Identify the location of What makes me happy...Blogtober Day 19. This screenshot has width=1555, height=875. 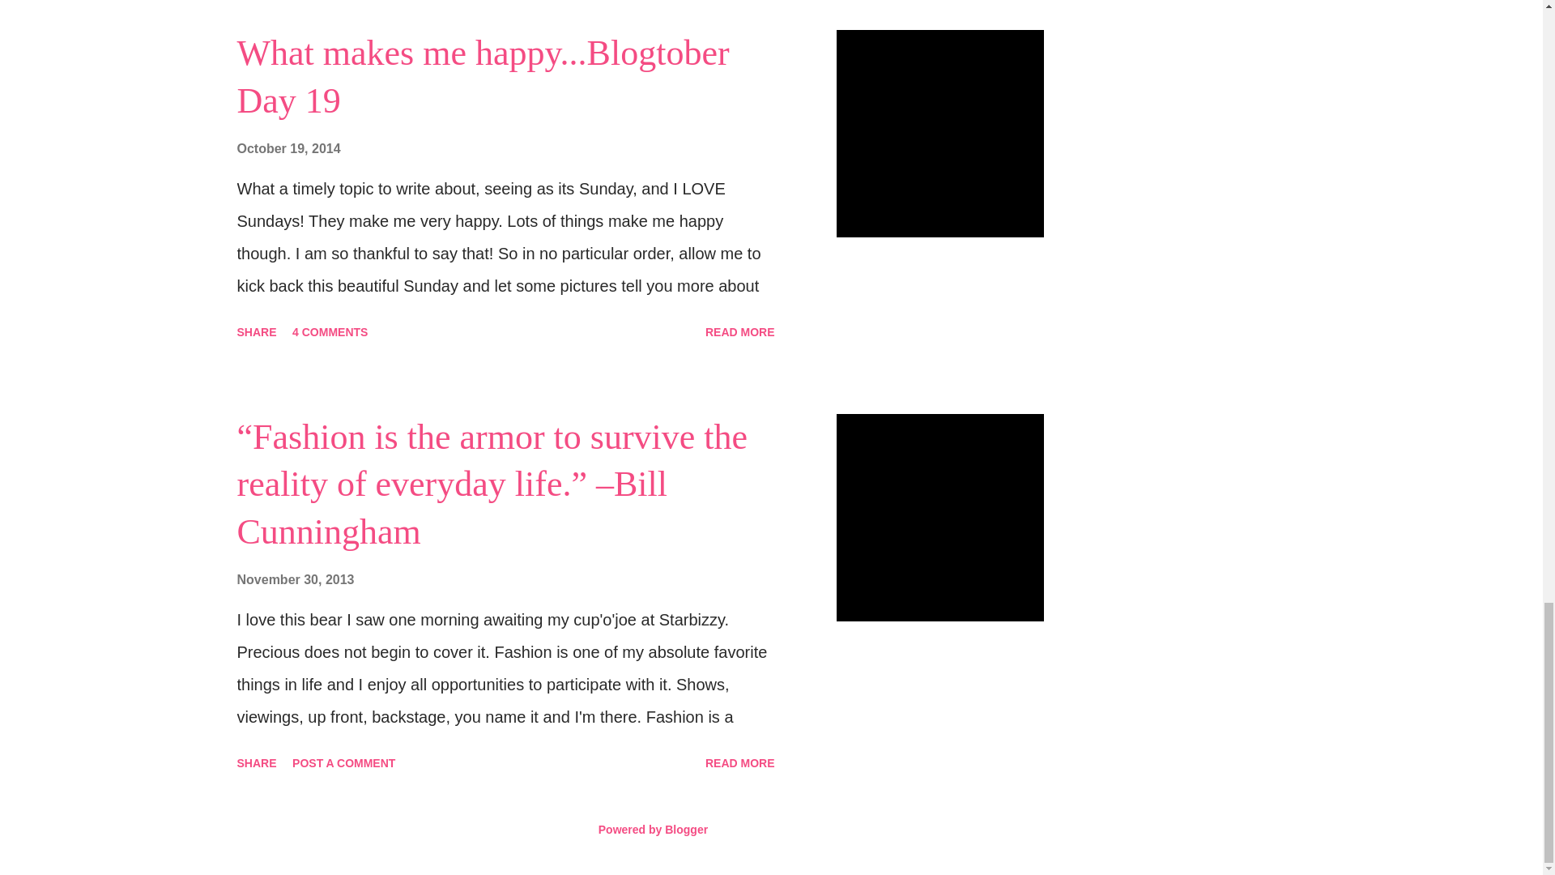
(483, 77).